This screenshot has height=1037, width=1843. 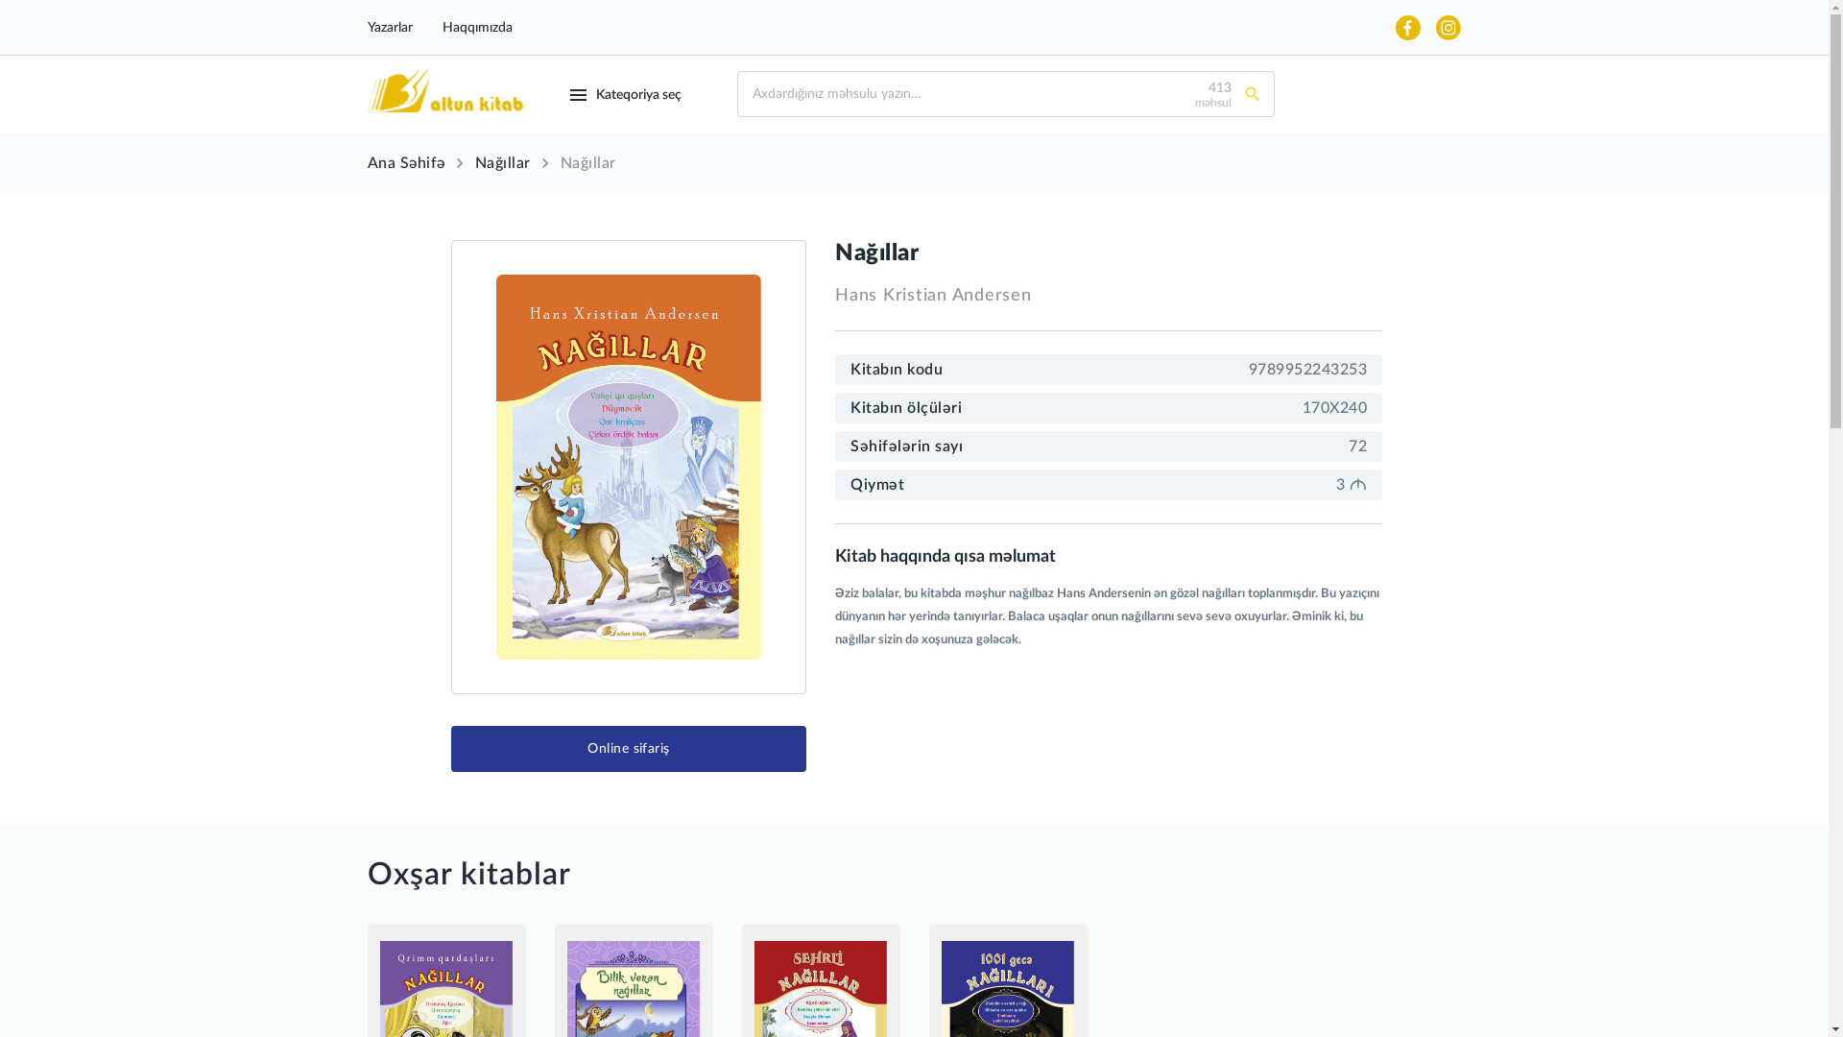 What do you see at coordinates (390, 28) in the screenshot?
I see `Yazarlar` at bounding box center [390, 28].